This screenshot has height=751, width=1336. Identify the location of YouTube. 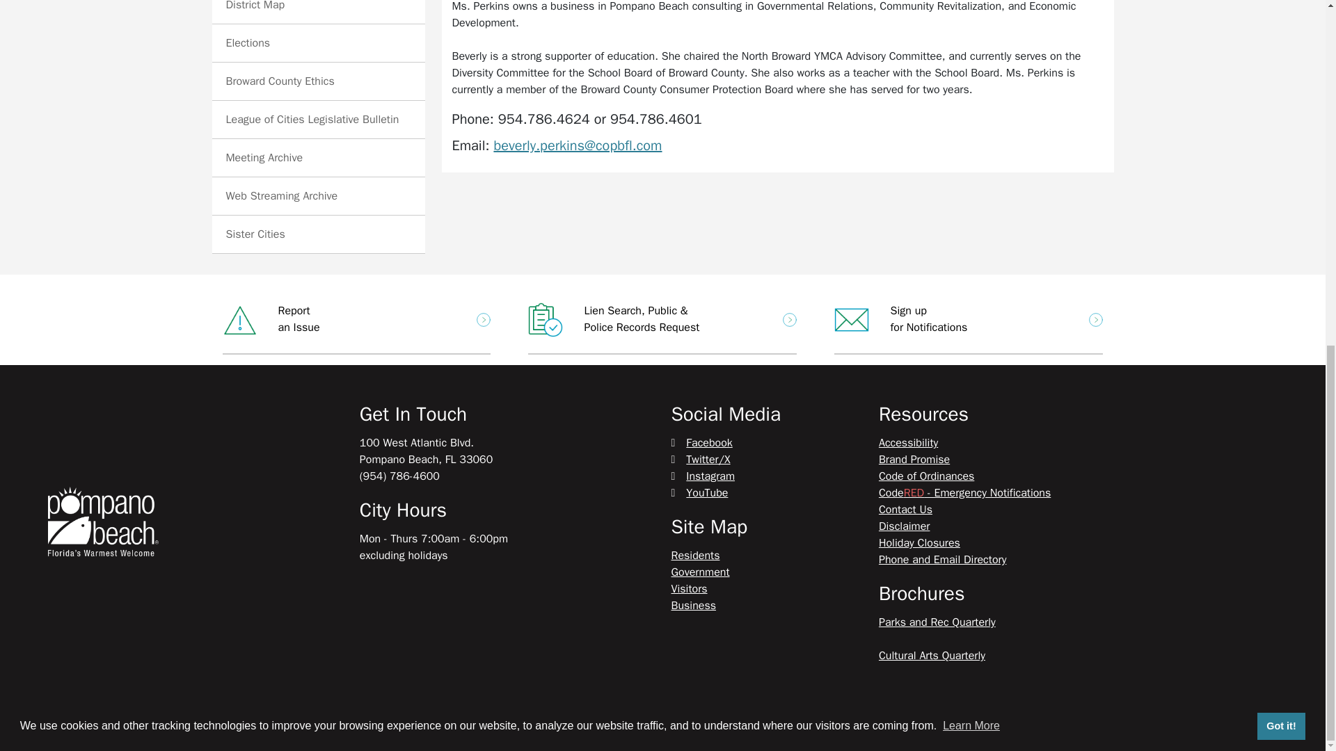
(699, 492).